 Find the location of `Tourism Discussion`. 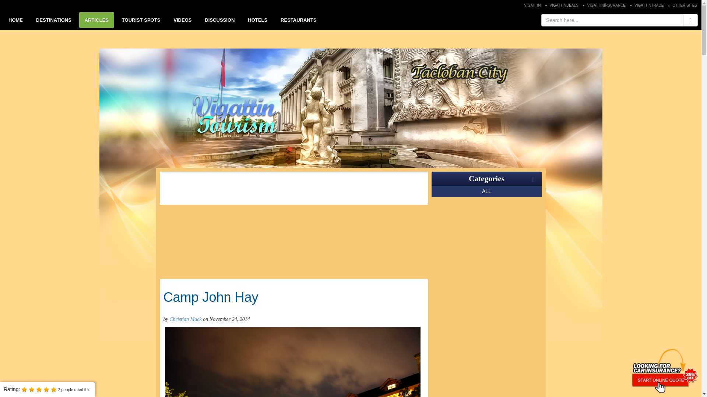

Tourism Discussion is located at coordinates (219, 20).